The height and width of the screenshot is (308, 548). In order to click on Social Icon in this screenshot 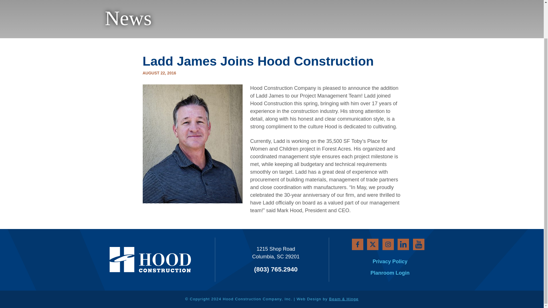, I will do `click(427, 243)`.